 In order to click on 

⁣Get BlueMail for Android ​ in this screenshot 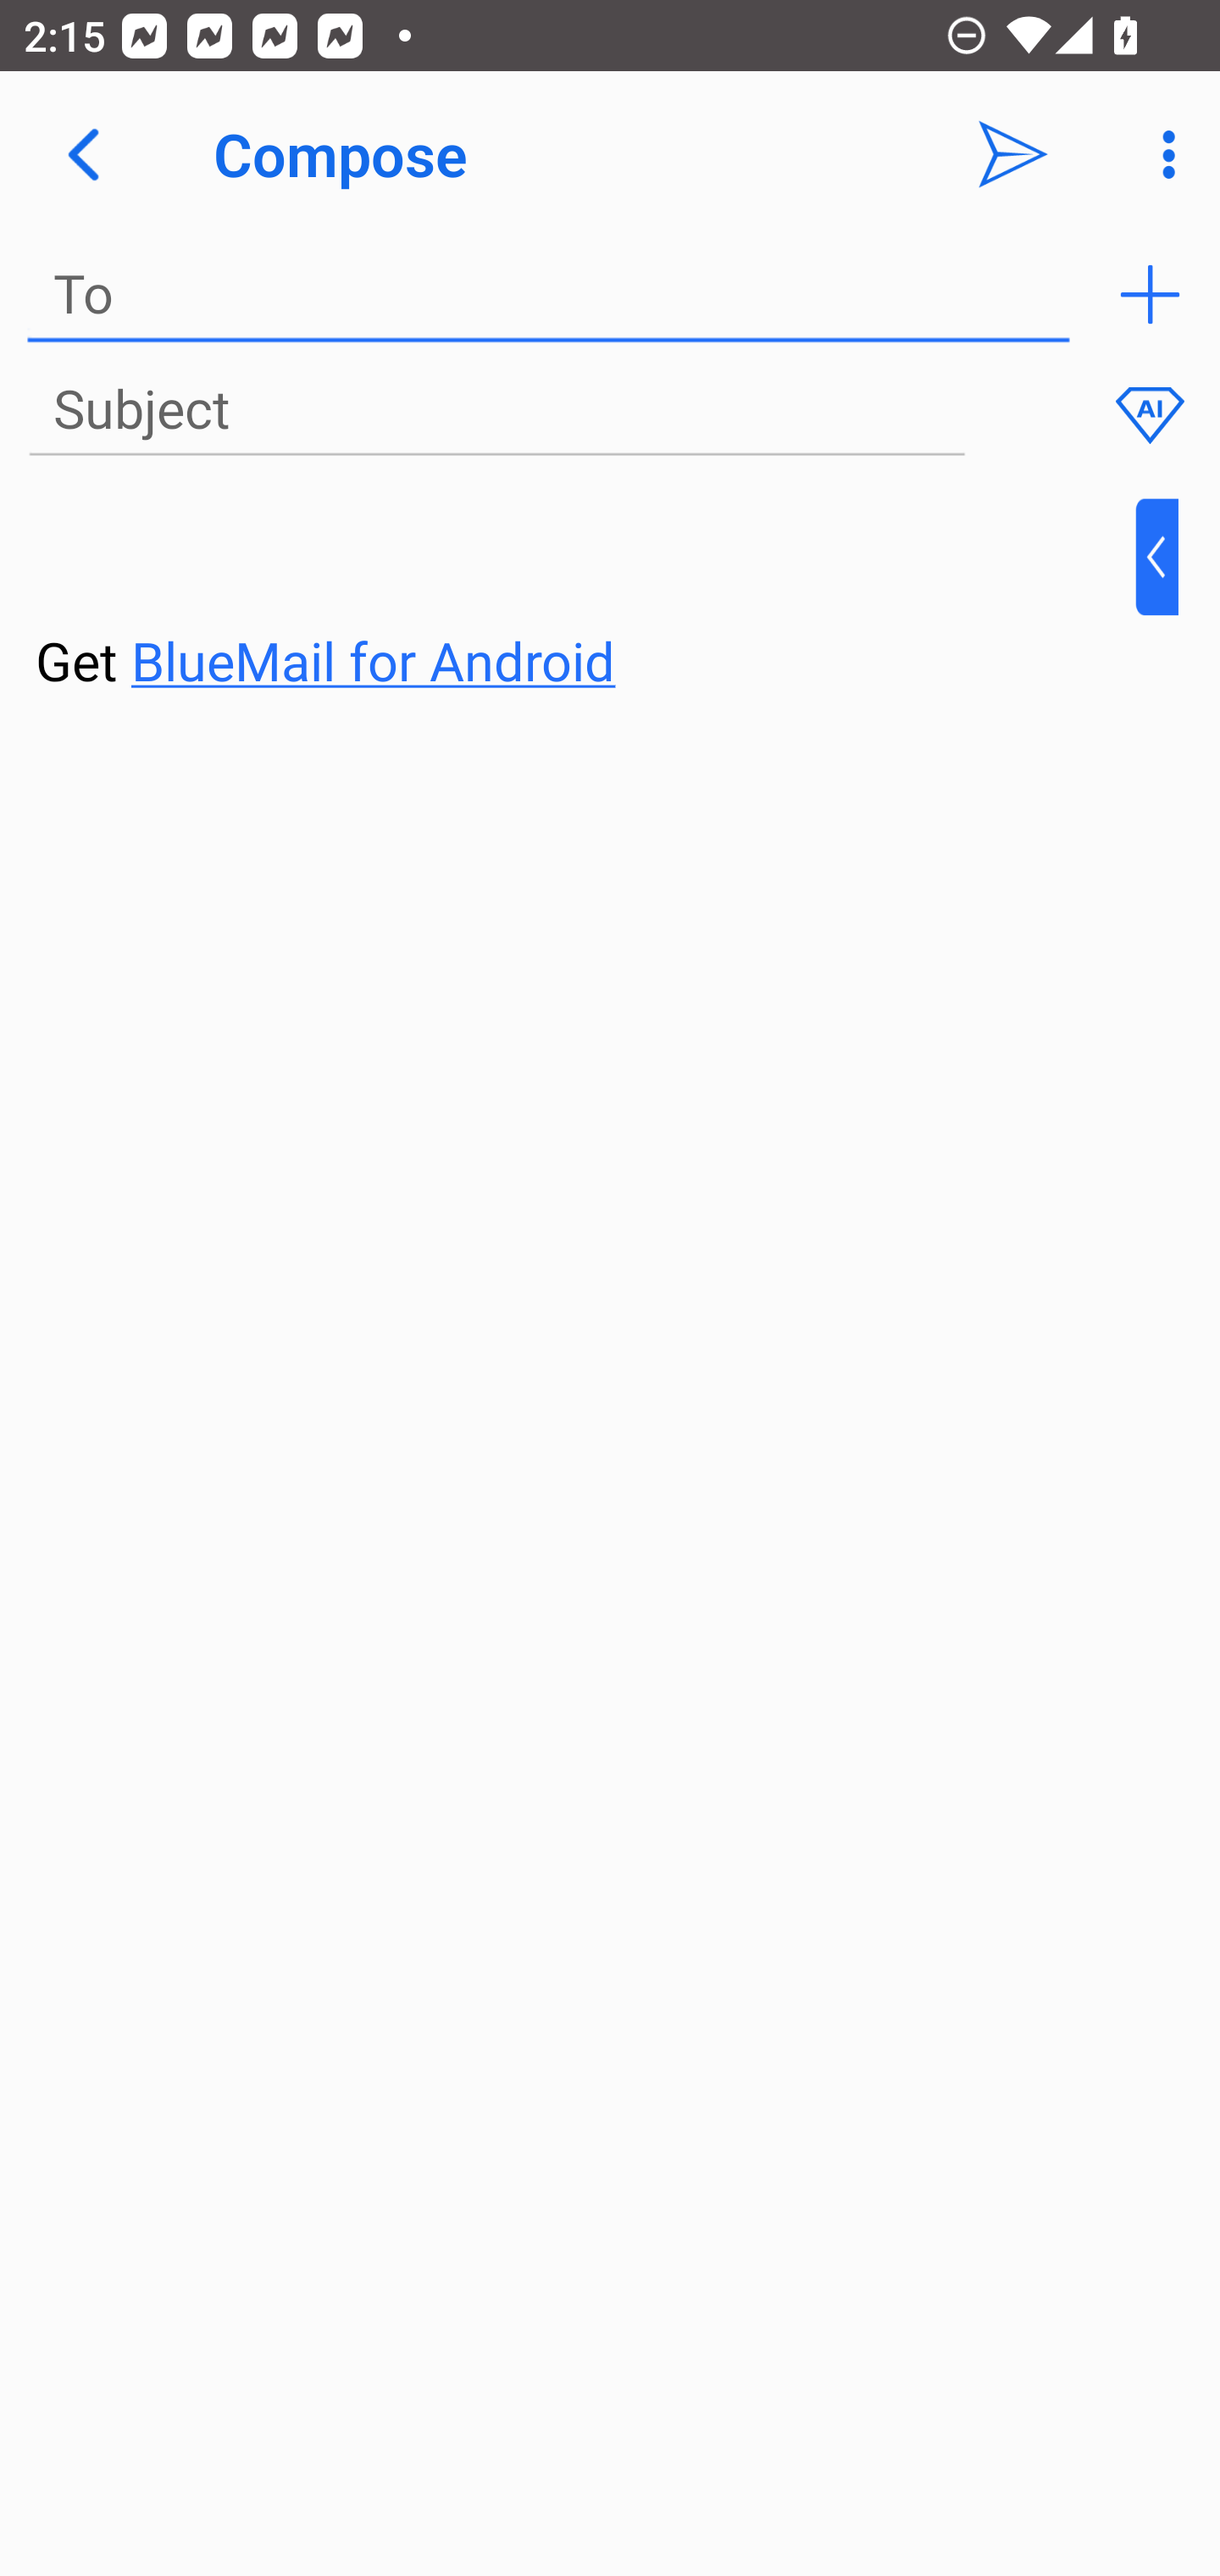, I will do `click(584, 597)`.